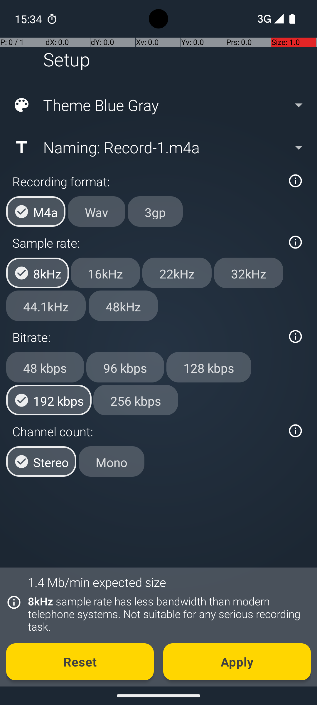 The image size is (317, 705). Describe the element at coordinates (166, 614) in the screenshot. I see `8kHz sample rate has less bandwidth than modern telephone systems. Not suitable for any serious recording task.` at that location.